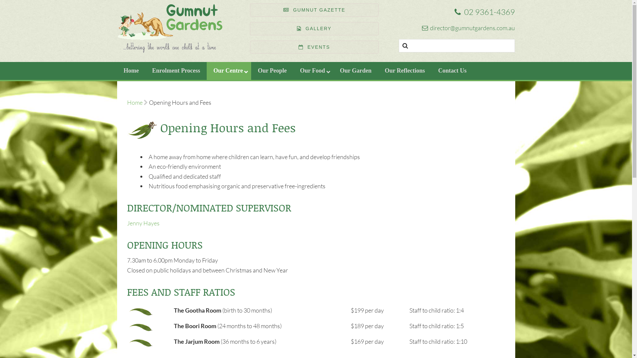  I want to click on   02 9361-4369, so click(451, 12).